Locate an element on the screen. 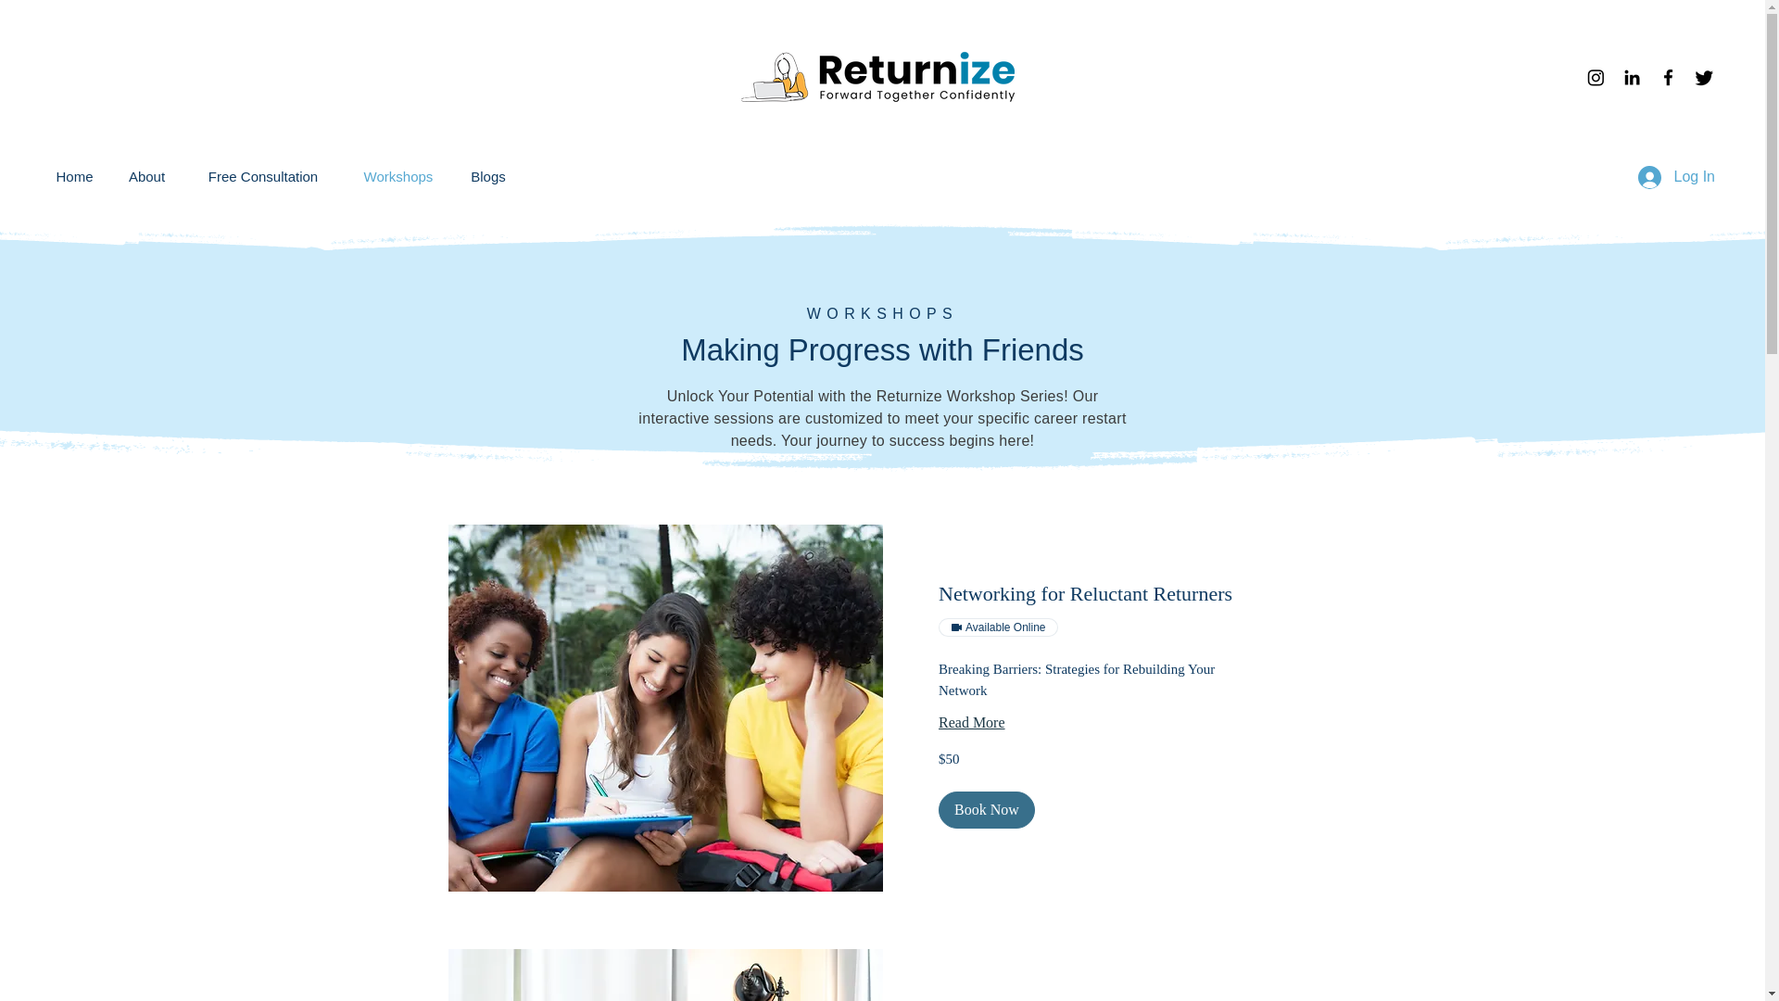 The width and height of the screenshot is (1779, 1001). Networking for Reluctant Returners is located at coordinates (1099, 593).